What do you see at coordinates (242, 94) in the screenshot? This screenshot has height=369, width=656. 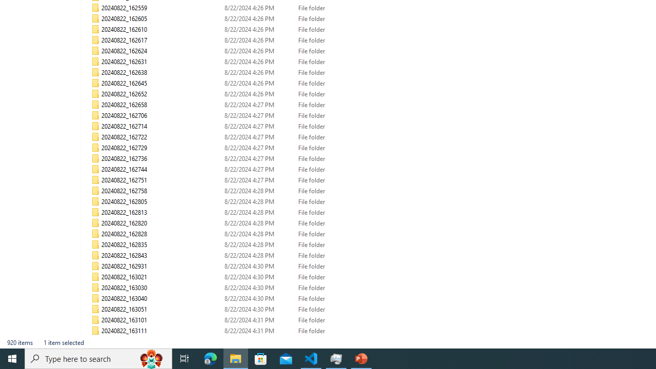 I see `20240822_162652` at bounding box center [242, 94].